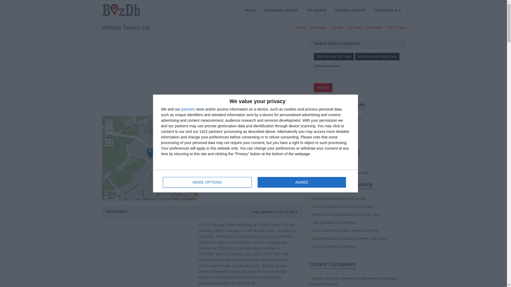 This screenshot has height=287, width=511. Describe the element at coordinates (256, 181) in the screenshot. I see `With the same Postal Code` at that location.